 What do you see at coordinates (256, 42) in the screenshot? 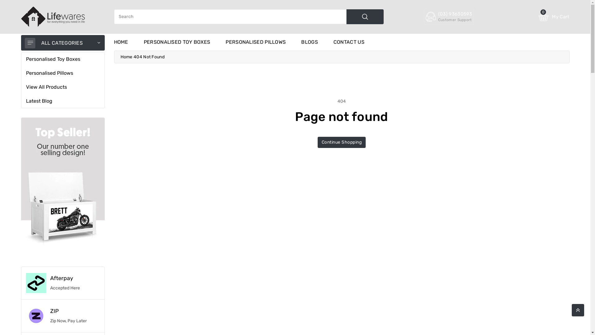
I see `PERSONALISED PILLOWS` at bounding box center [256, 42].